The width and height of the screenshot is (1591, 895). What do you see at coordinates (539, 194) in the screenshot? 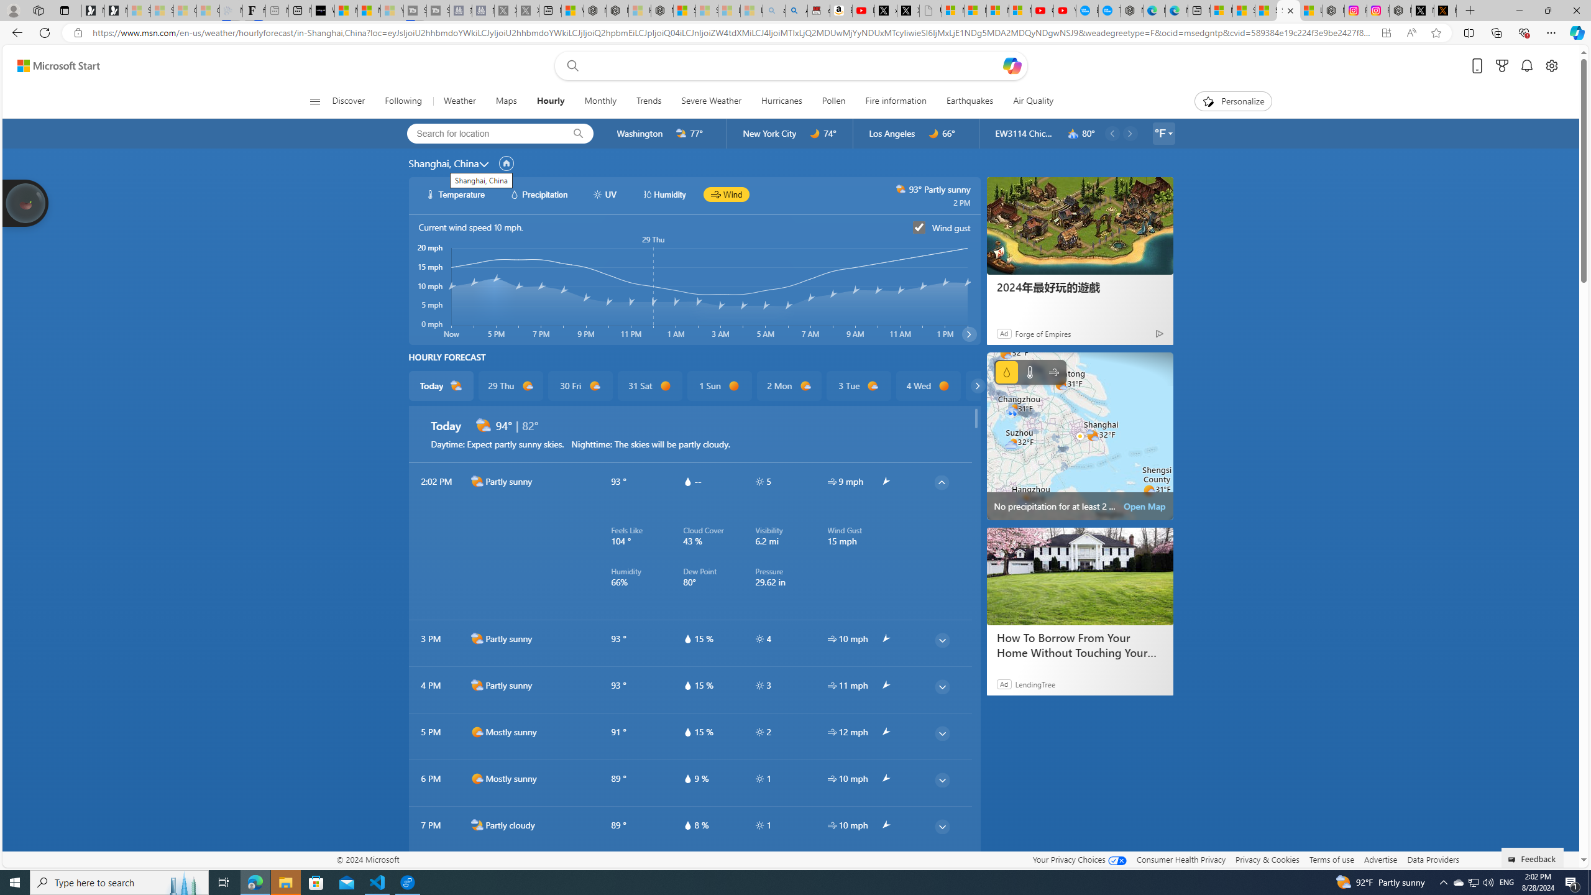
I see `hourlyChart/precipitationWhite Precipitation` at bounding box center [539, 194].